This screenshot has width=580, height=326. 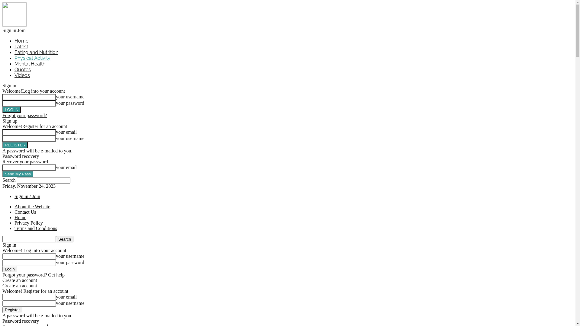 I want to click on Terms and Conditions, so click(x=36, y=228).